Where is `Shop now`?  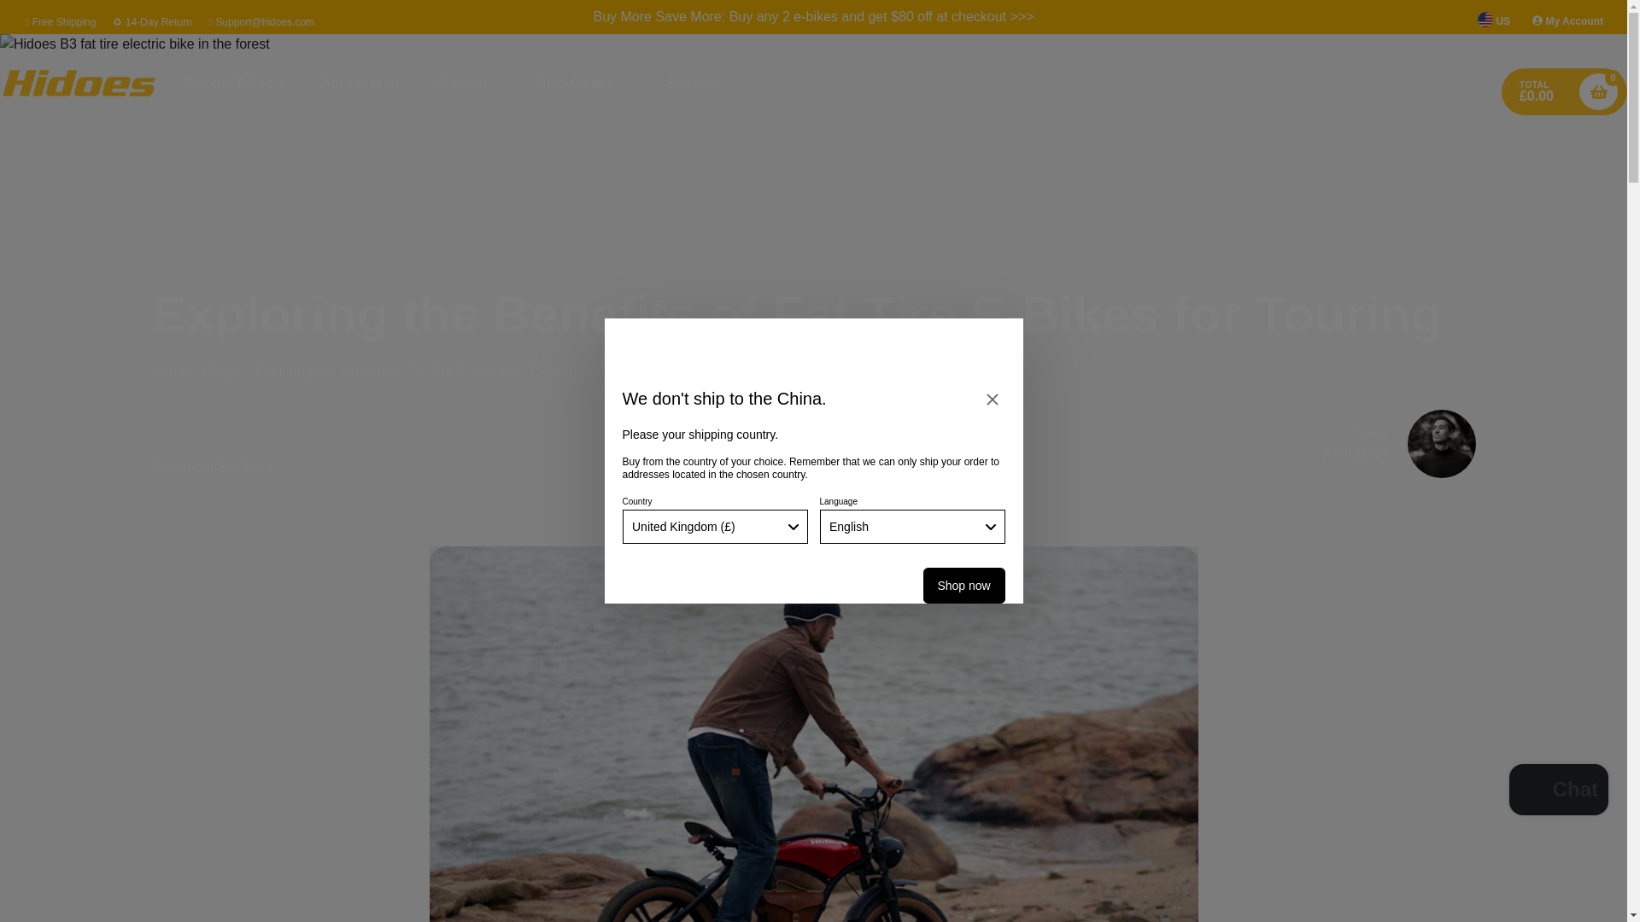
Shop now is located at coordinates (963, 586).